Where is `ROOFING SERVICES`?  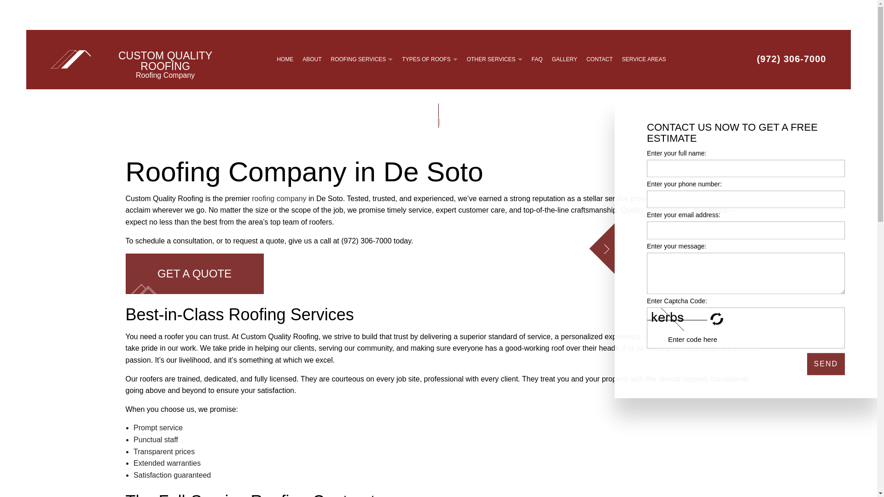 ROOFING SERVICES is located at coordinates (362, 59).